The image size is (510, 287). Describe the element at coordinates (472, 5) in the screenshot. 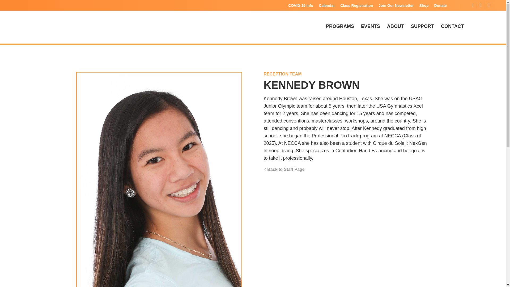

I see `Facebook` at that location.